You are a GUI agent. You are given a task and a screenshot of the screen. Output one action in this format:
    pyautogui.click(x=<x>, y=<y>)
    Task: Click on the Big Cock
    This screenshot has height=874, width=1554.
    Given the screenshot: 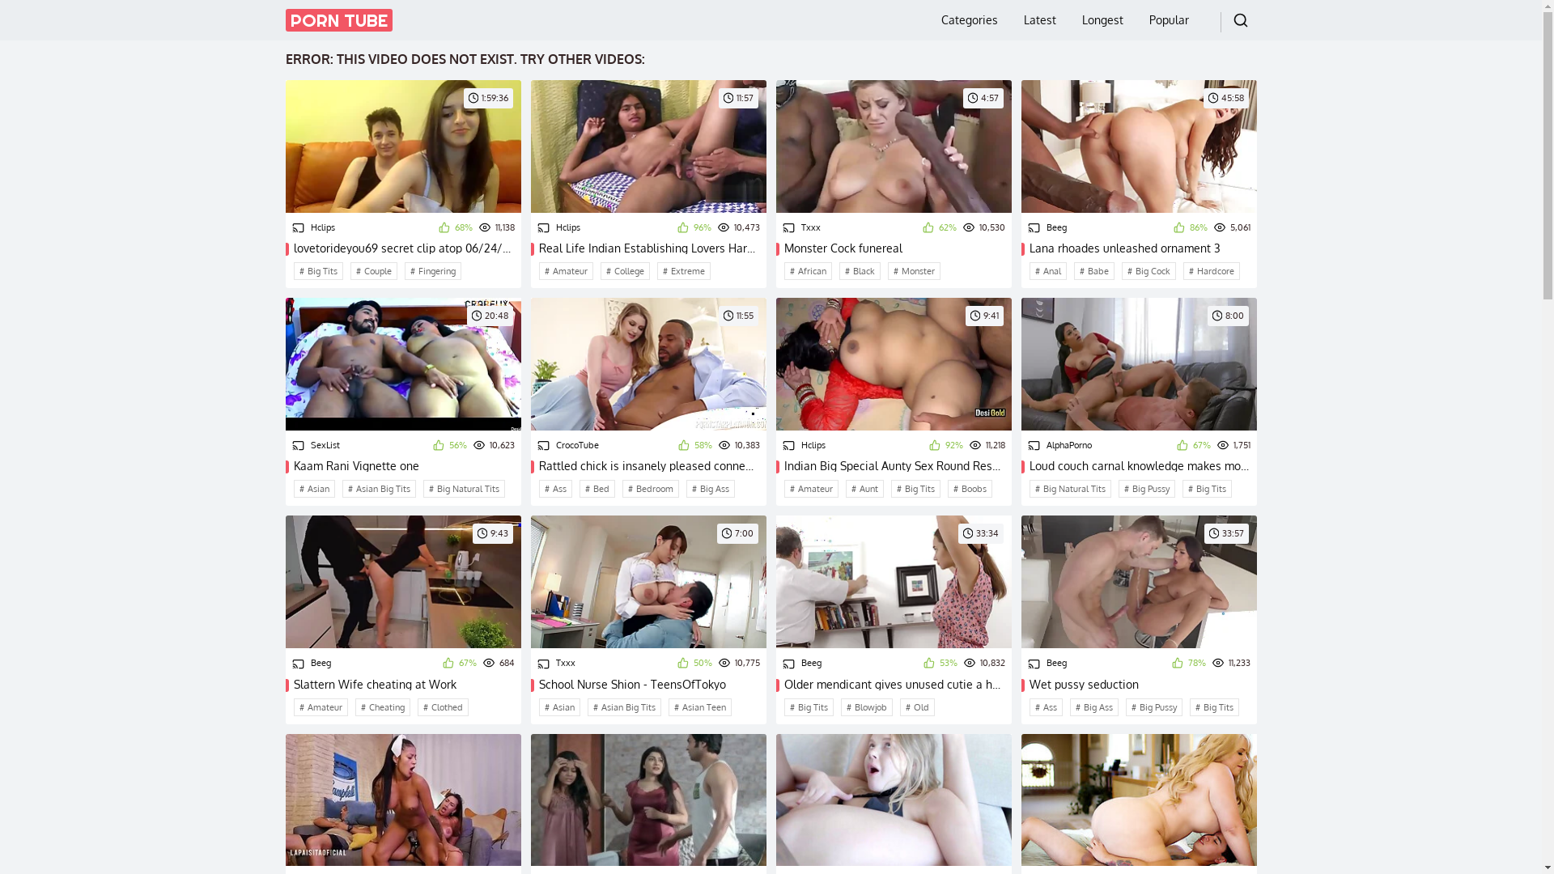 What is the action you would take?
    pyautogui.click(x=1149, y=271)
    